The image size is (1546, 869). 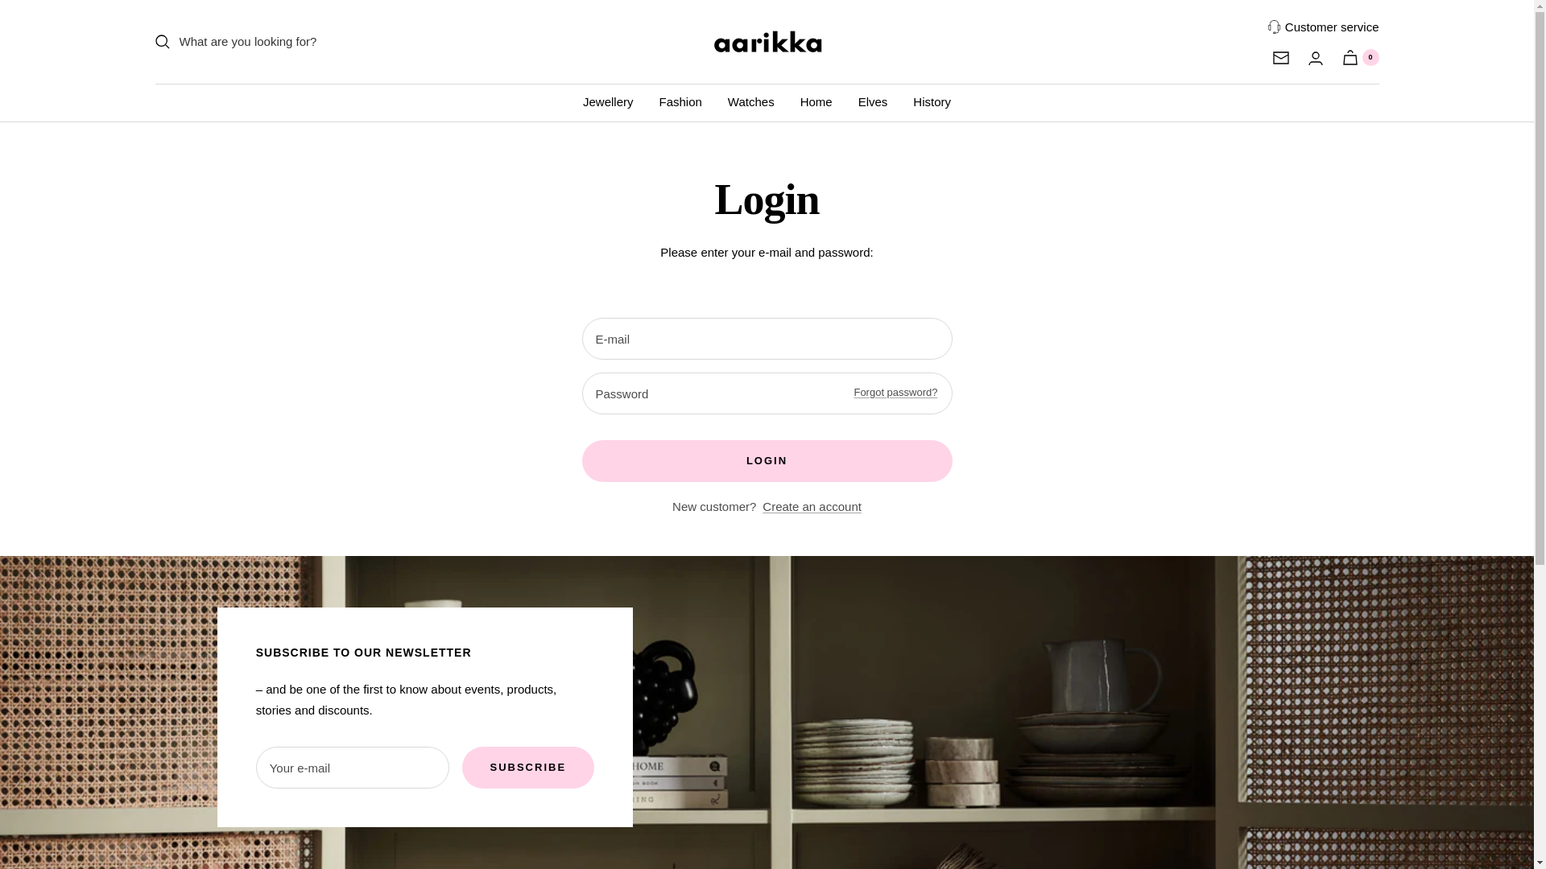 What do you see at coordinates (608, 102) in the screenshot?
I see `Jewellery` at bounding box center [608, 102].